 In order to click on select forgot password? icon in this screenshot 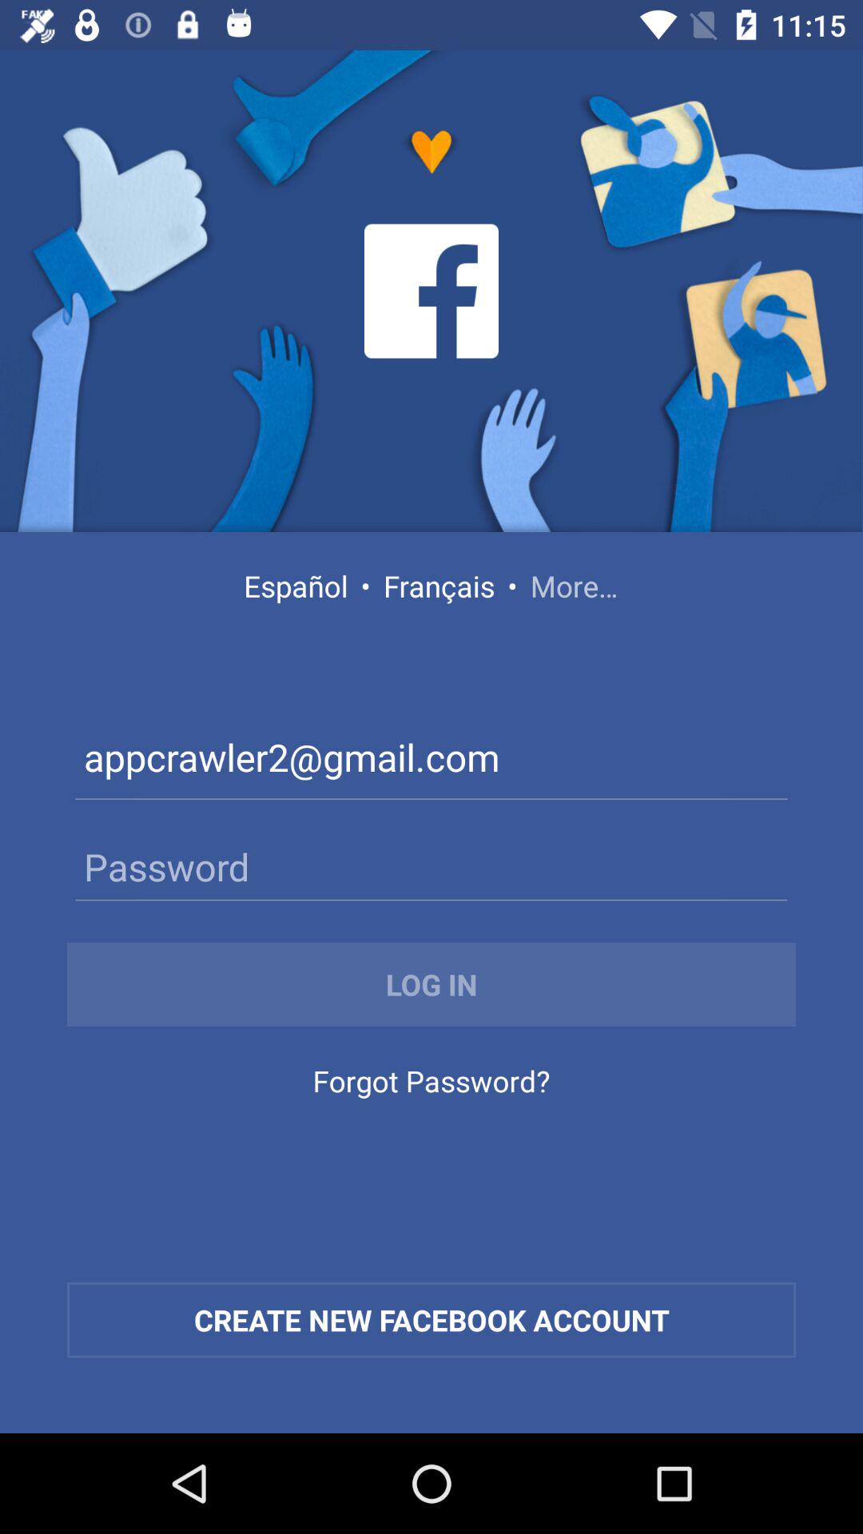, I will do `click(431, 1085)`.